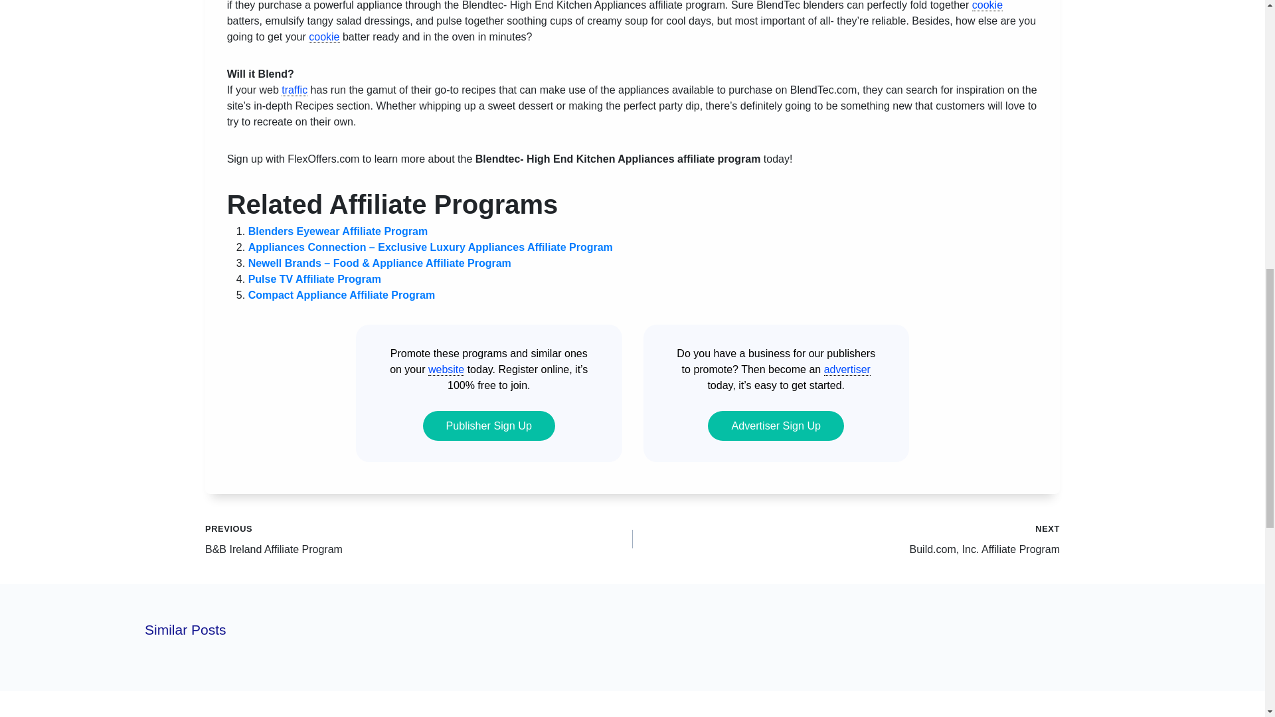 The image size is (1275, 717). What do you see at coordinates (342, 295) in the screenshot?
I see `Compact Appliance Affiliate Program` at bounding box center [342, 295].